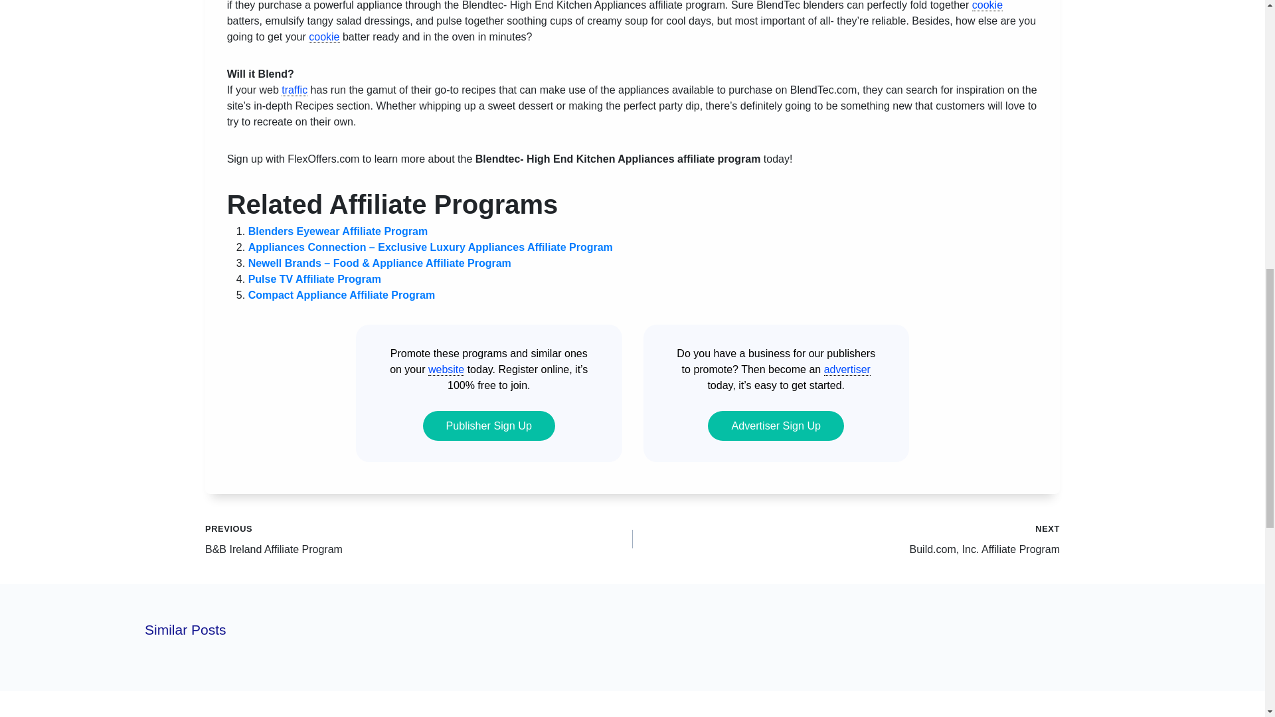 The image size is (1275, 717). What do you see at coordinates (342, 295) in the screenshot?
I see `Compact Appliance Affiliate Program` at bounding box center [342, 295].